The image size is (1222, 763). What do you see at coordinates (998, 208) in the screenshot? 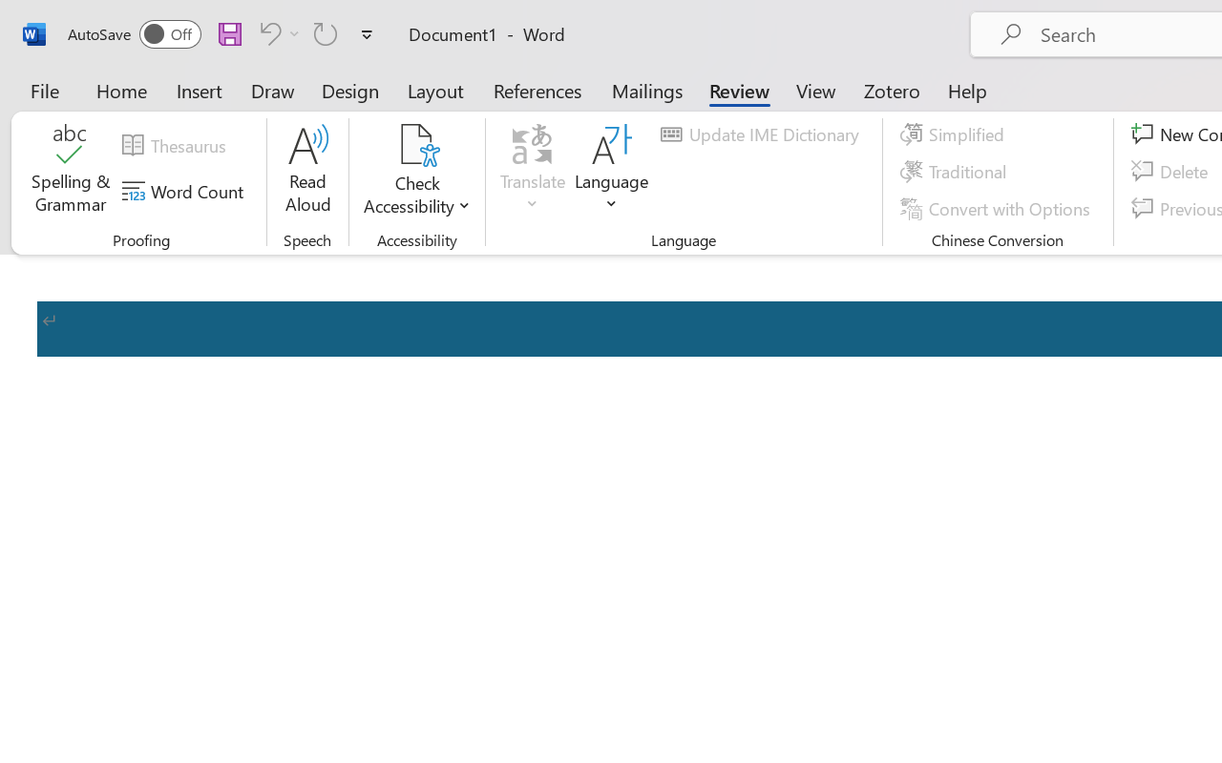
I see `Convert with Options...` at bounding box center [998, 208].